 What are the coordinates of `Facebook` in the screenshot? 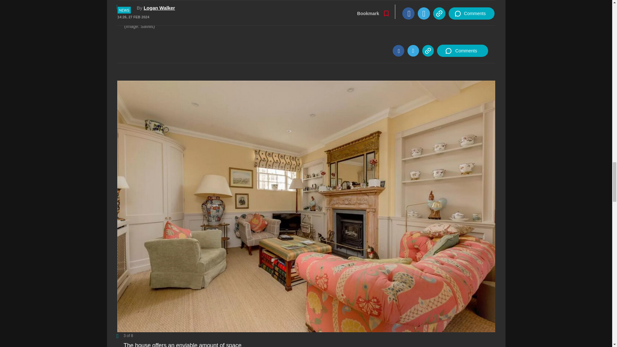 It's located at (398, 51).